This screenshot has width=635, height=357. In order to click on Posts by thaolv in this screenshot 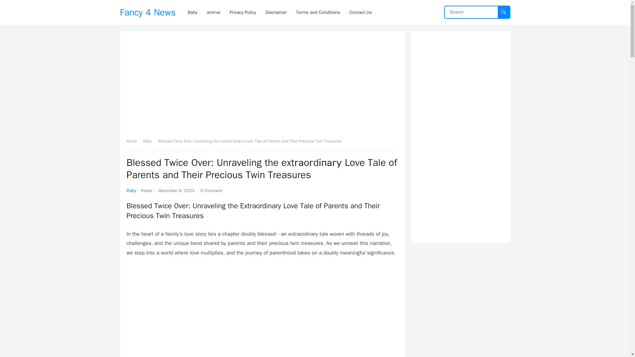, I will do `click(147, 190)`.